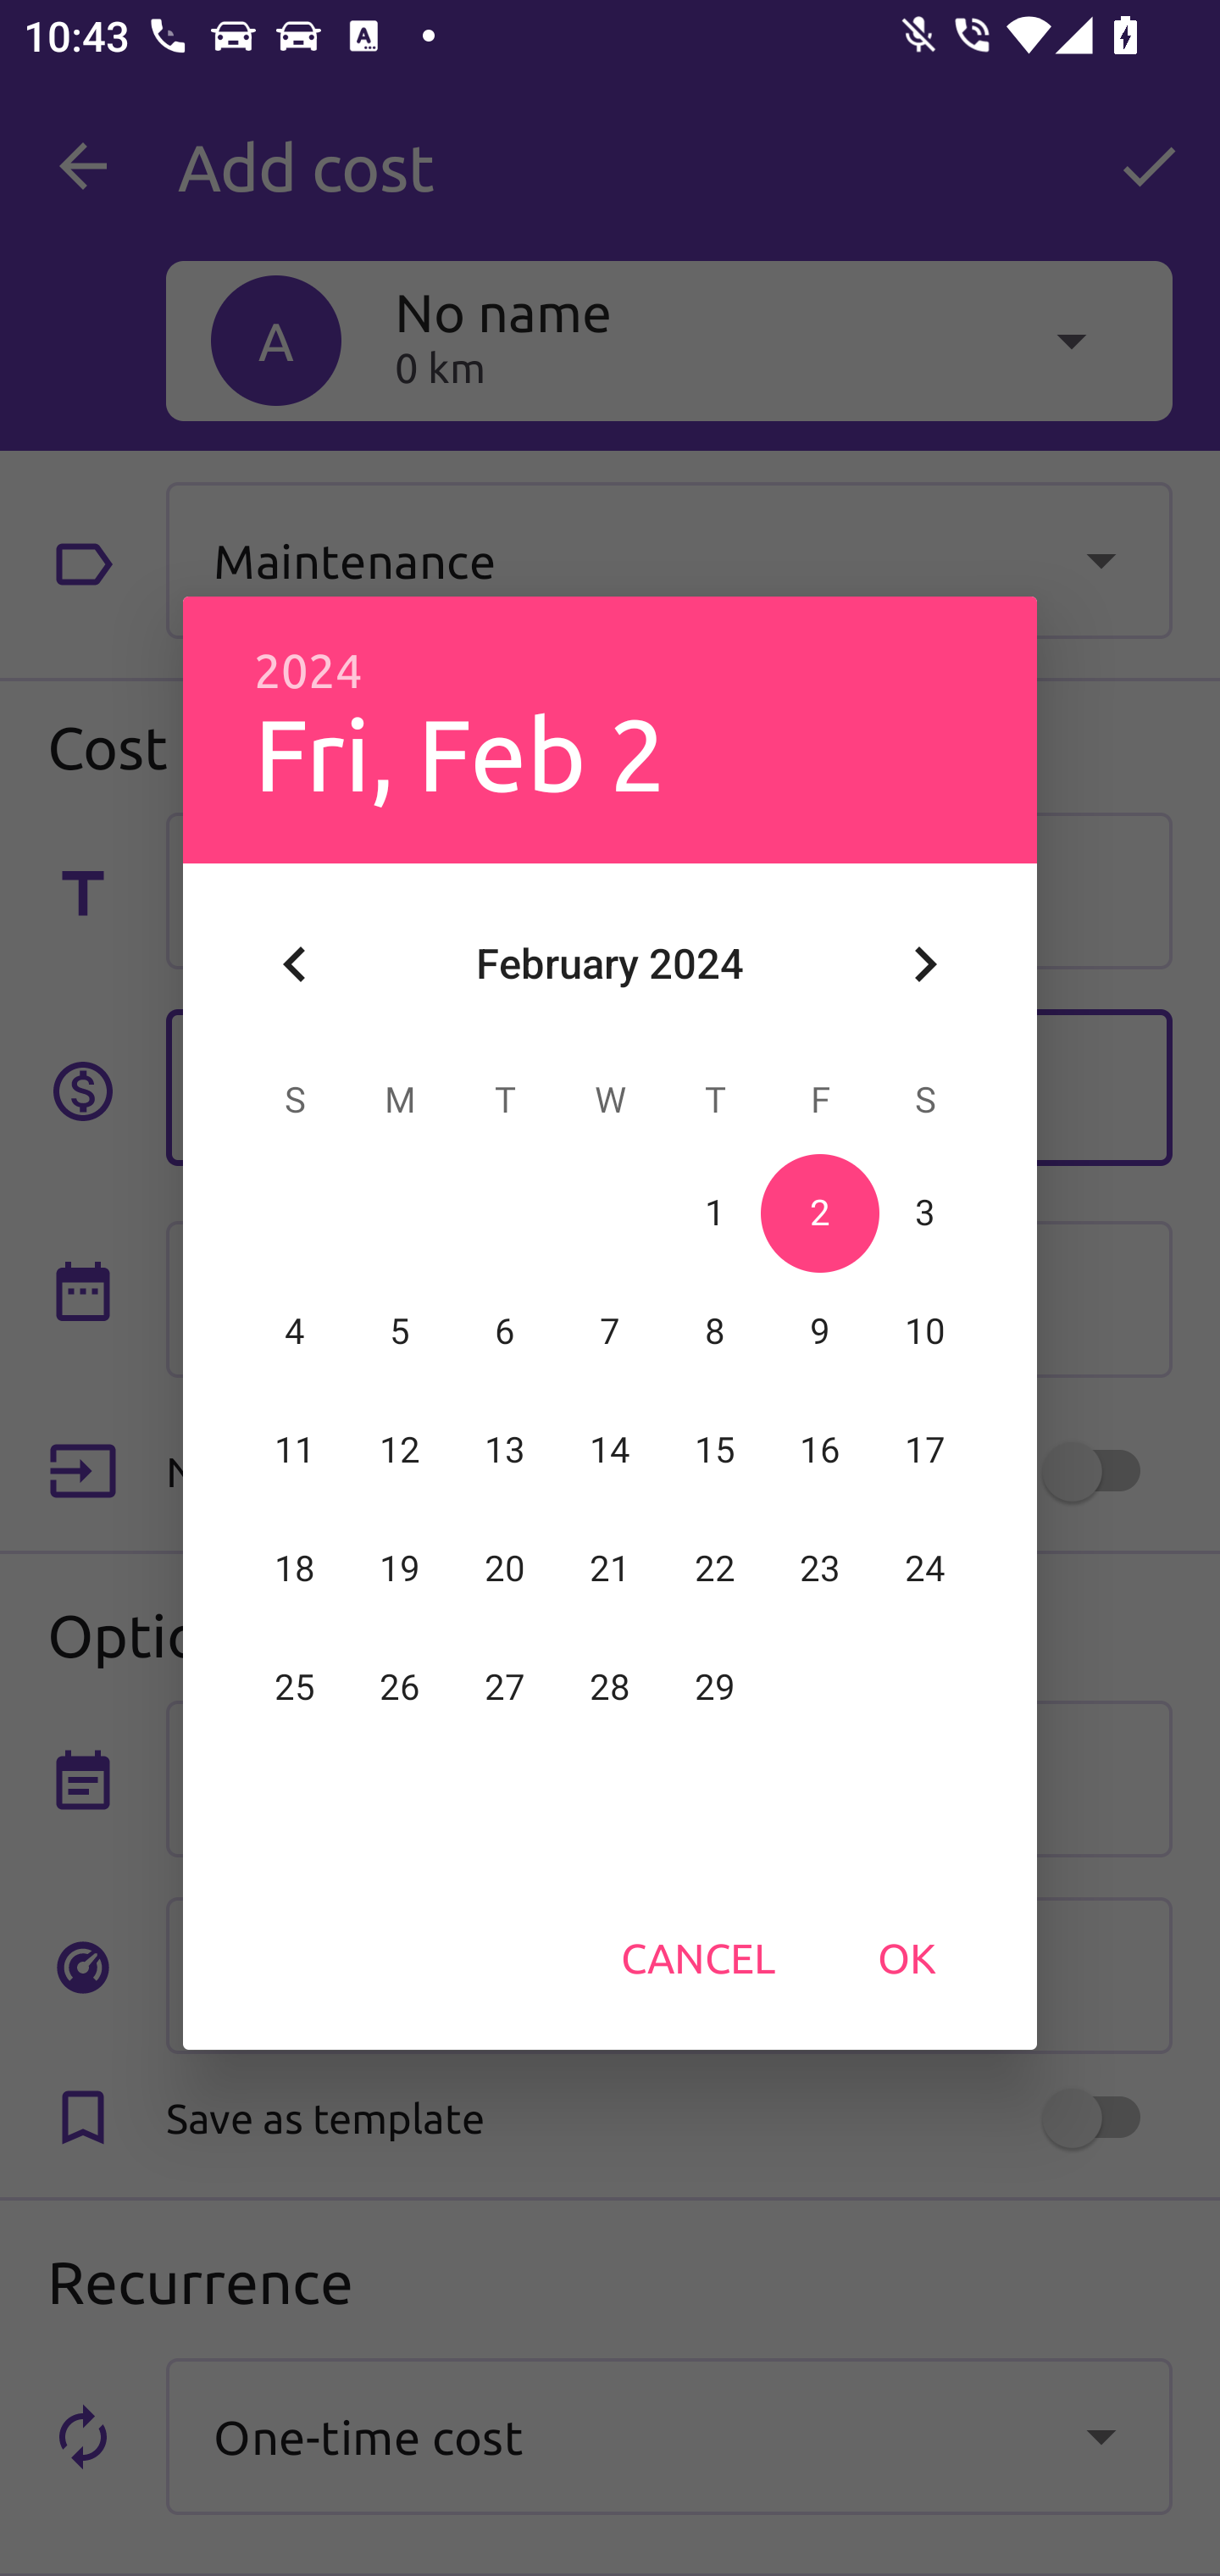 The height and width of the screenshot is (2576, 1220). Describe the element at coordinates (295, 1687) in the screenshot. I see `25 25 February 2024` at that location.